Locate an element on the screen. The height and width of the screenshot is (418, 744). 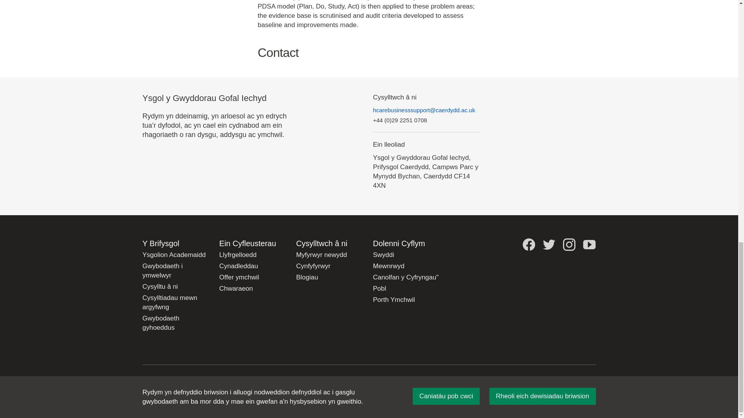
twitter no background icon is located at coordinates (549, 245).